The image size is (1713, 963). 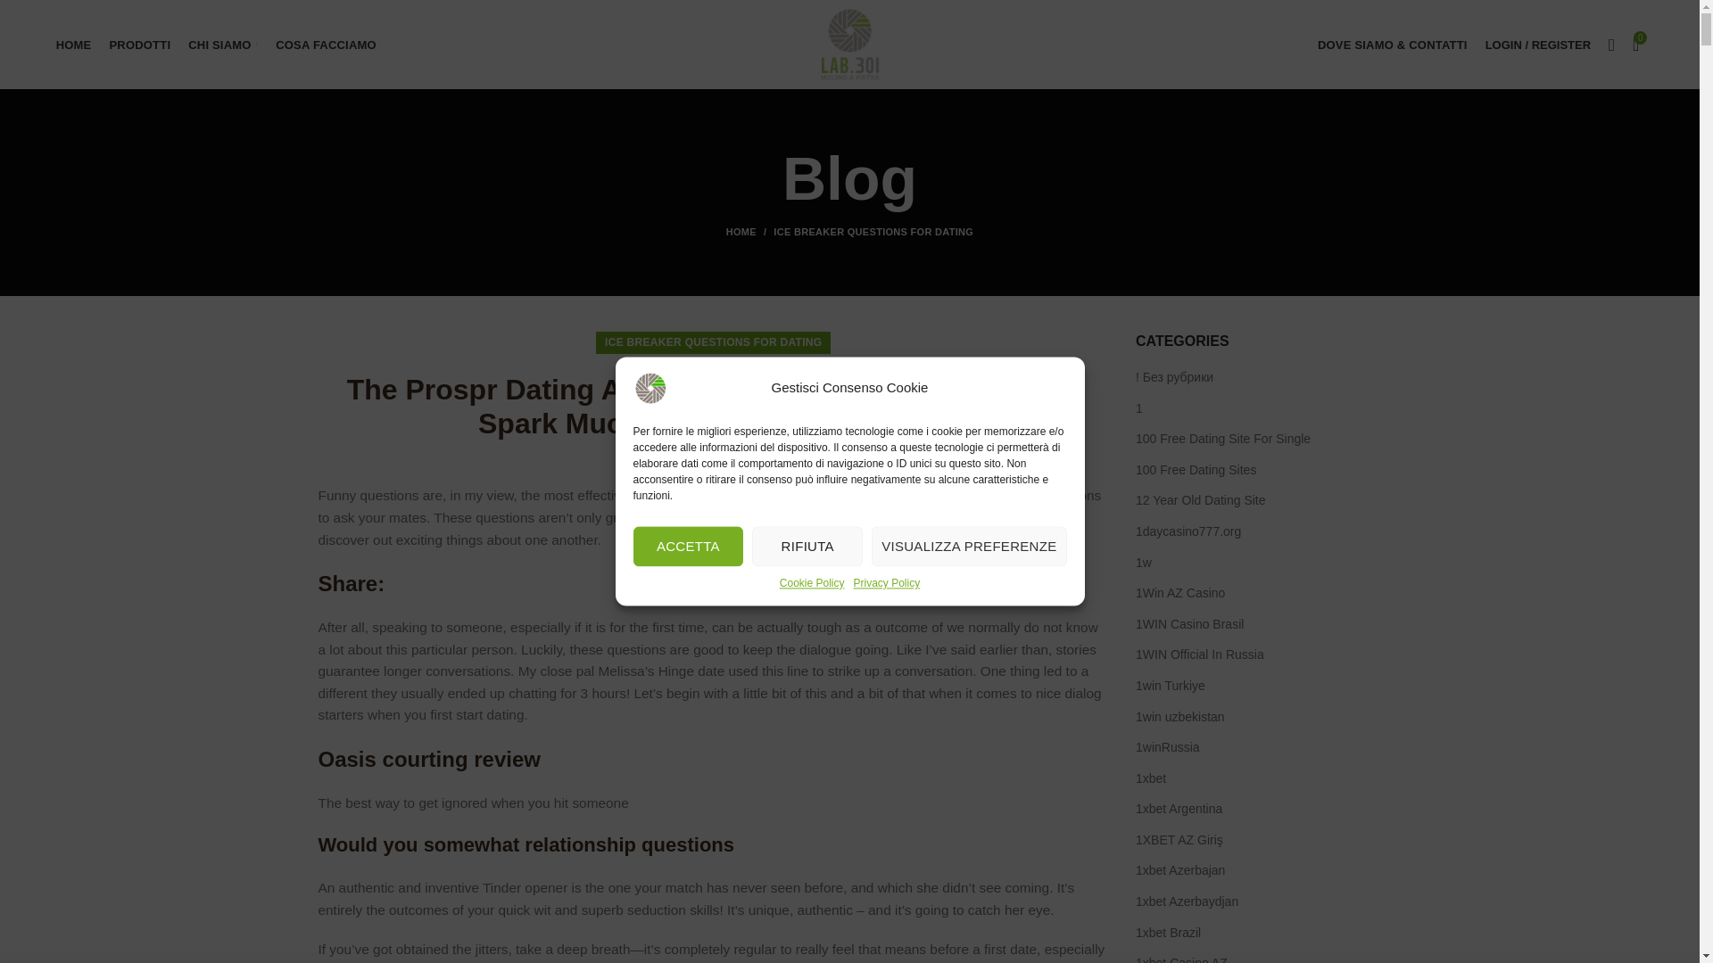 I want to click on Privacy Policy, so click(x=887, y=713).